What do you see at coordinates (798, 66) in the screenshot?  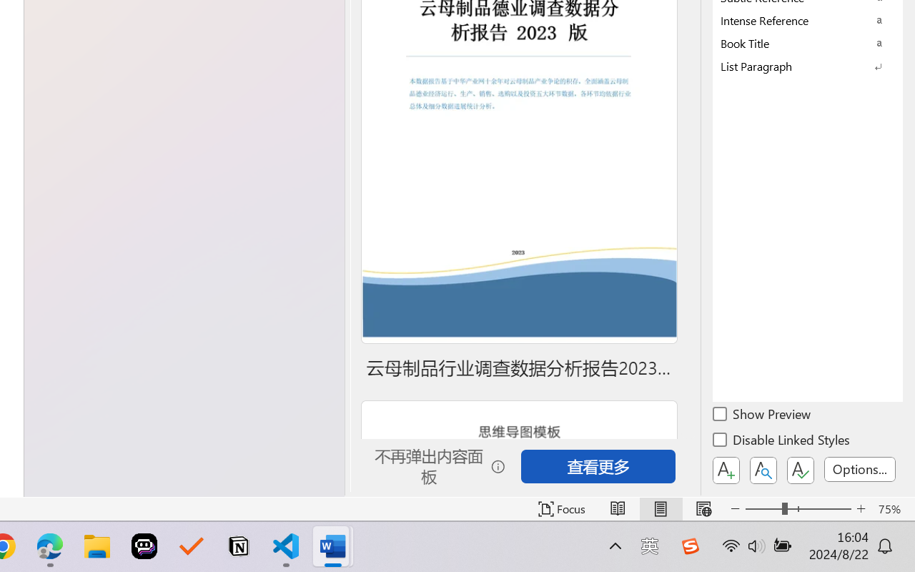 I see `Class: NetUIImage` at bounding box center [798, 66].